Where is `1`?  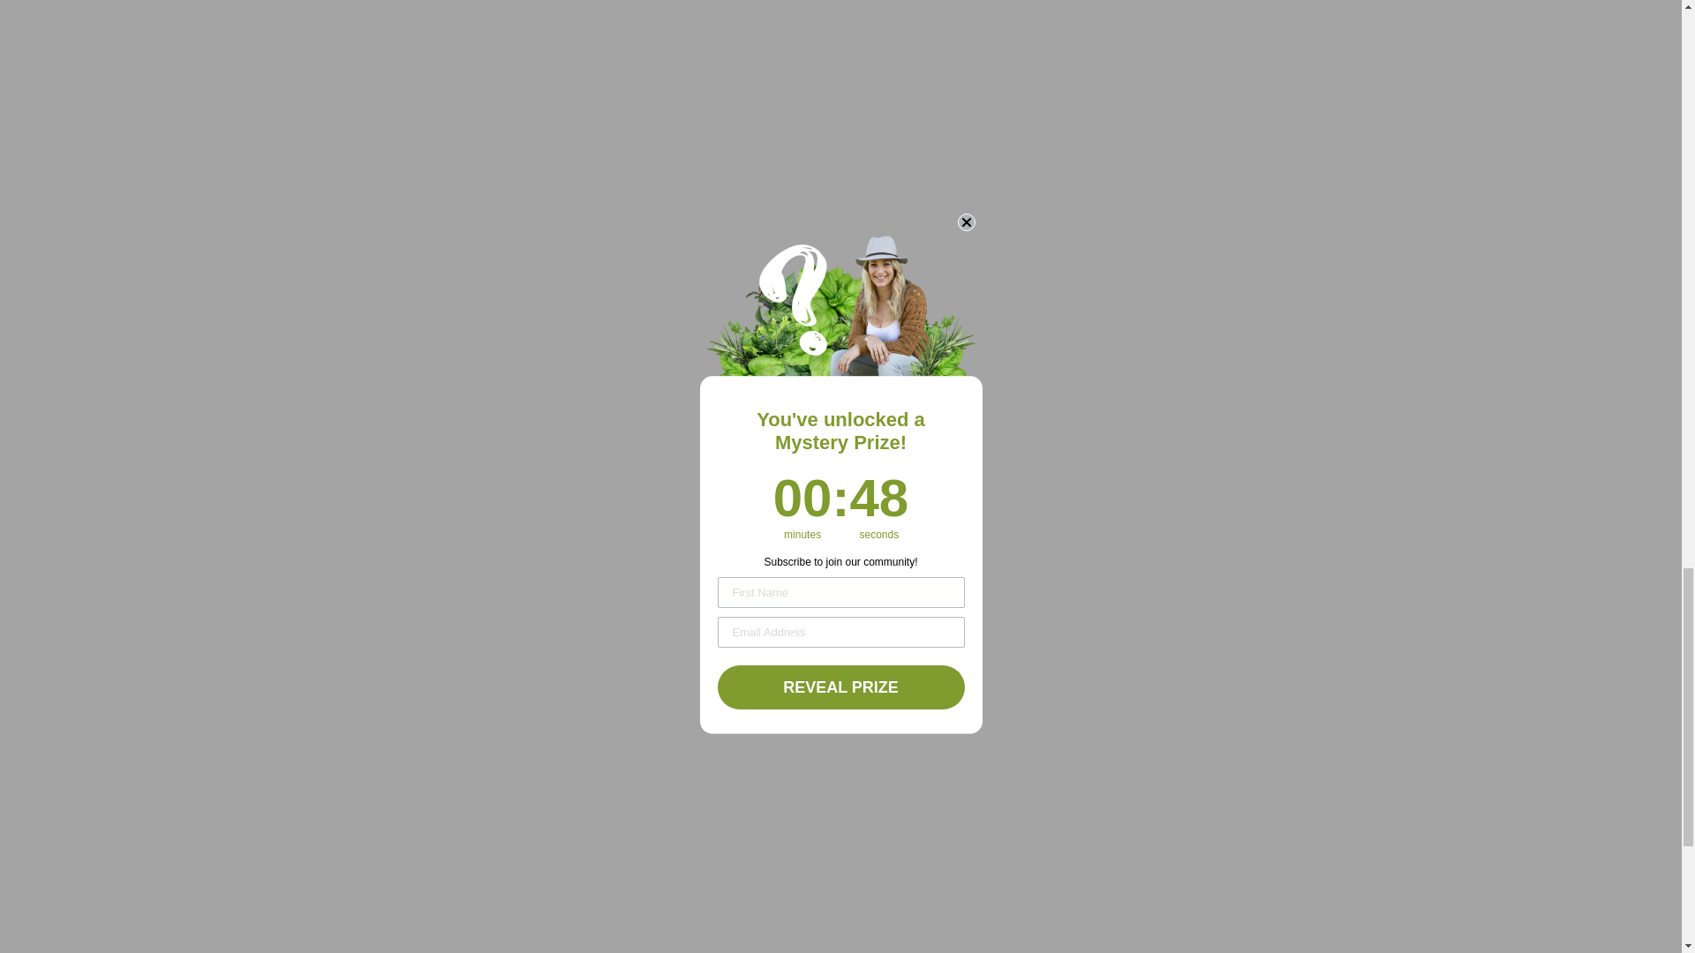
1 is located at coordinates (795, 164).